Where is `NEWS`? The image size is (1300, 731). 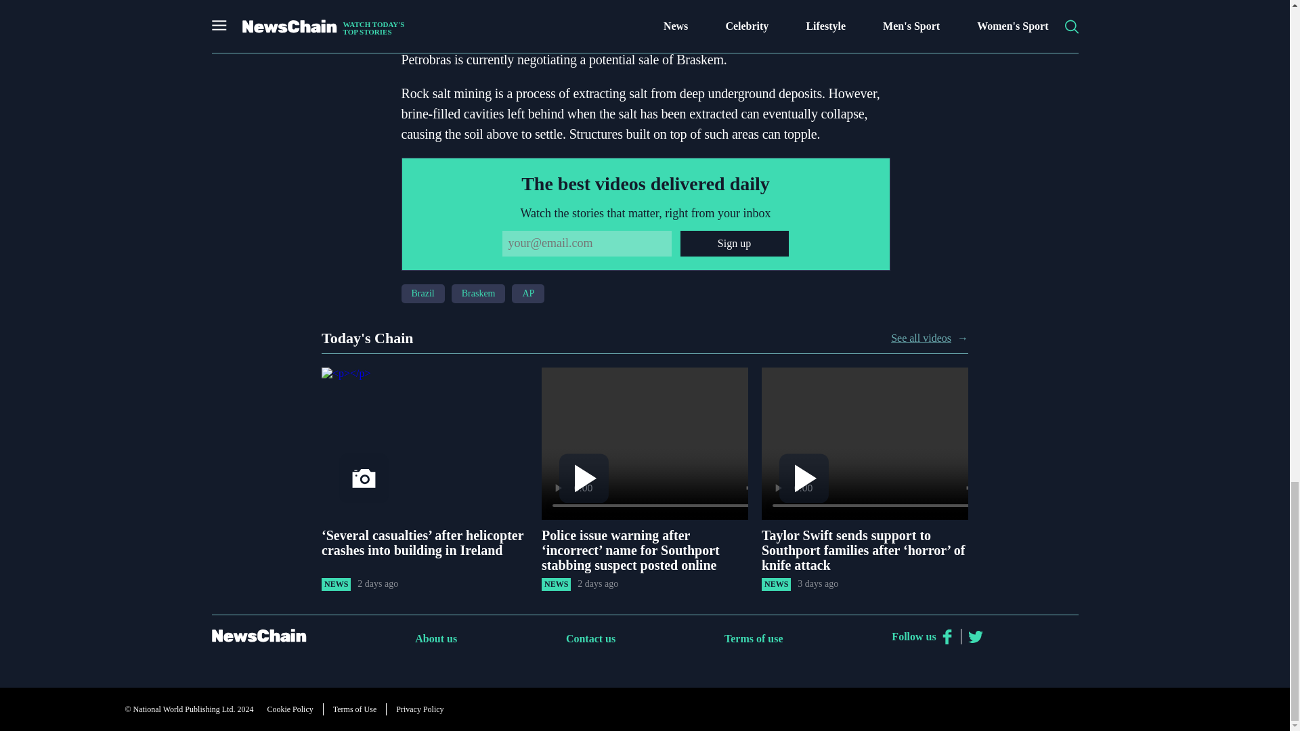 NEWS is located at coordinates (336, 584).